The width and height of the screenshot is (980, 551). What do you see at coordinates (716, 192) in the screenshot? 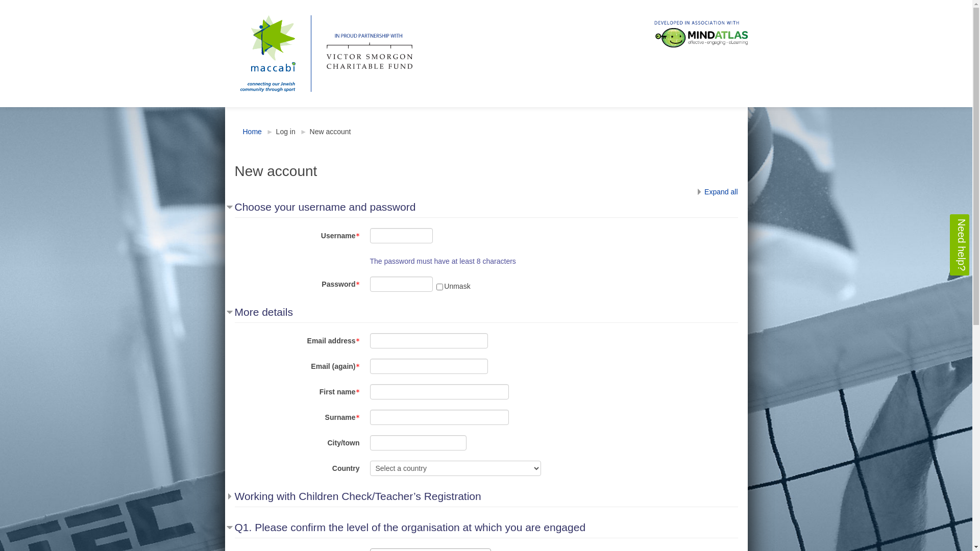
I see `Expand all` at bounding box center [716, 192].